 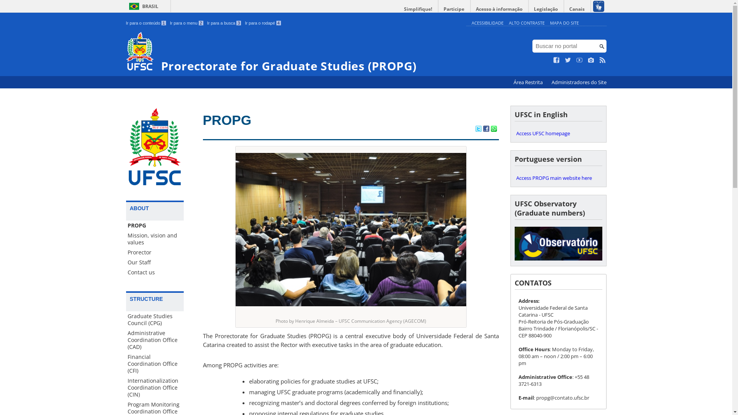 What do you see at coordinates (155, 252) in the screenshot?
I see `Prorector` at bounding box center [155, 252].